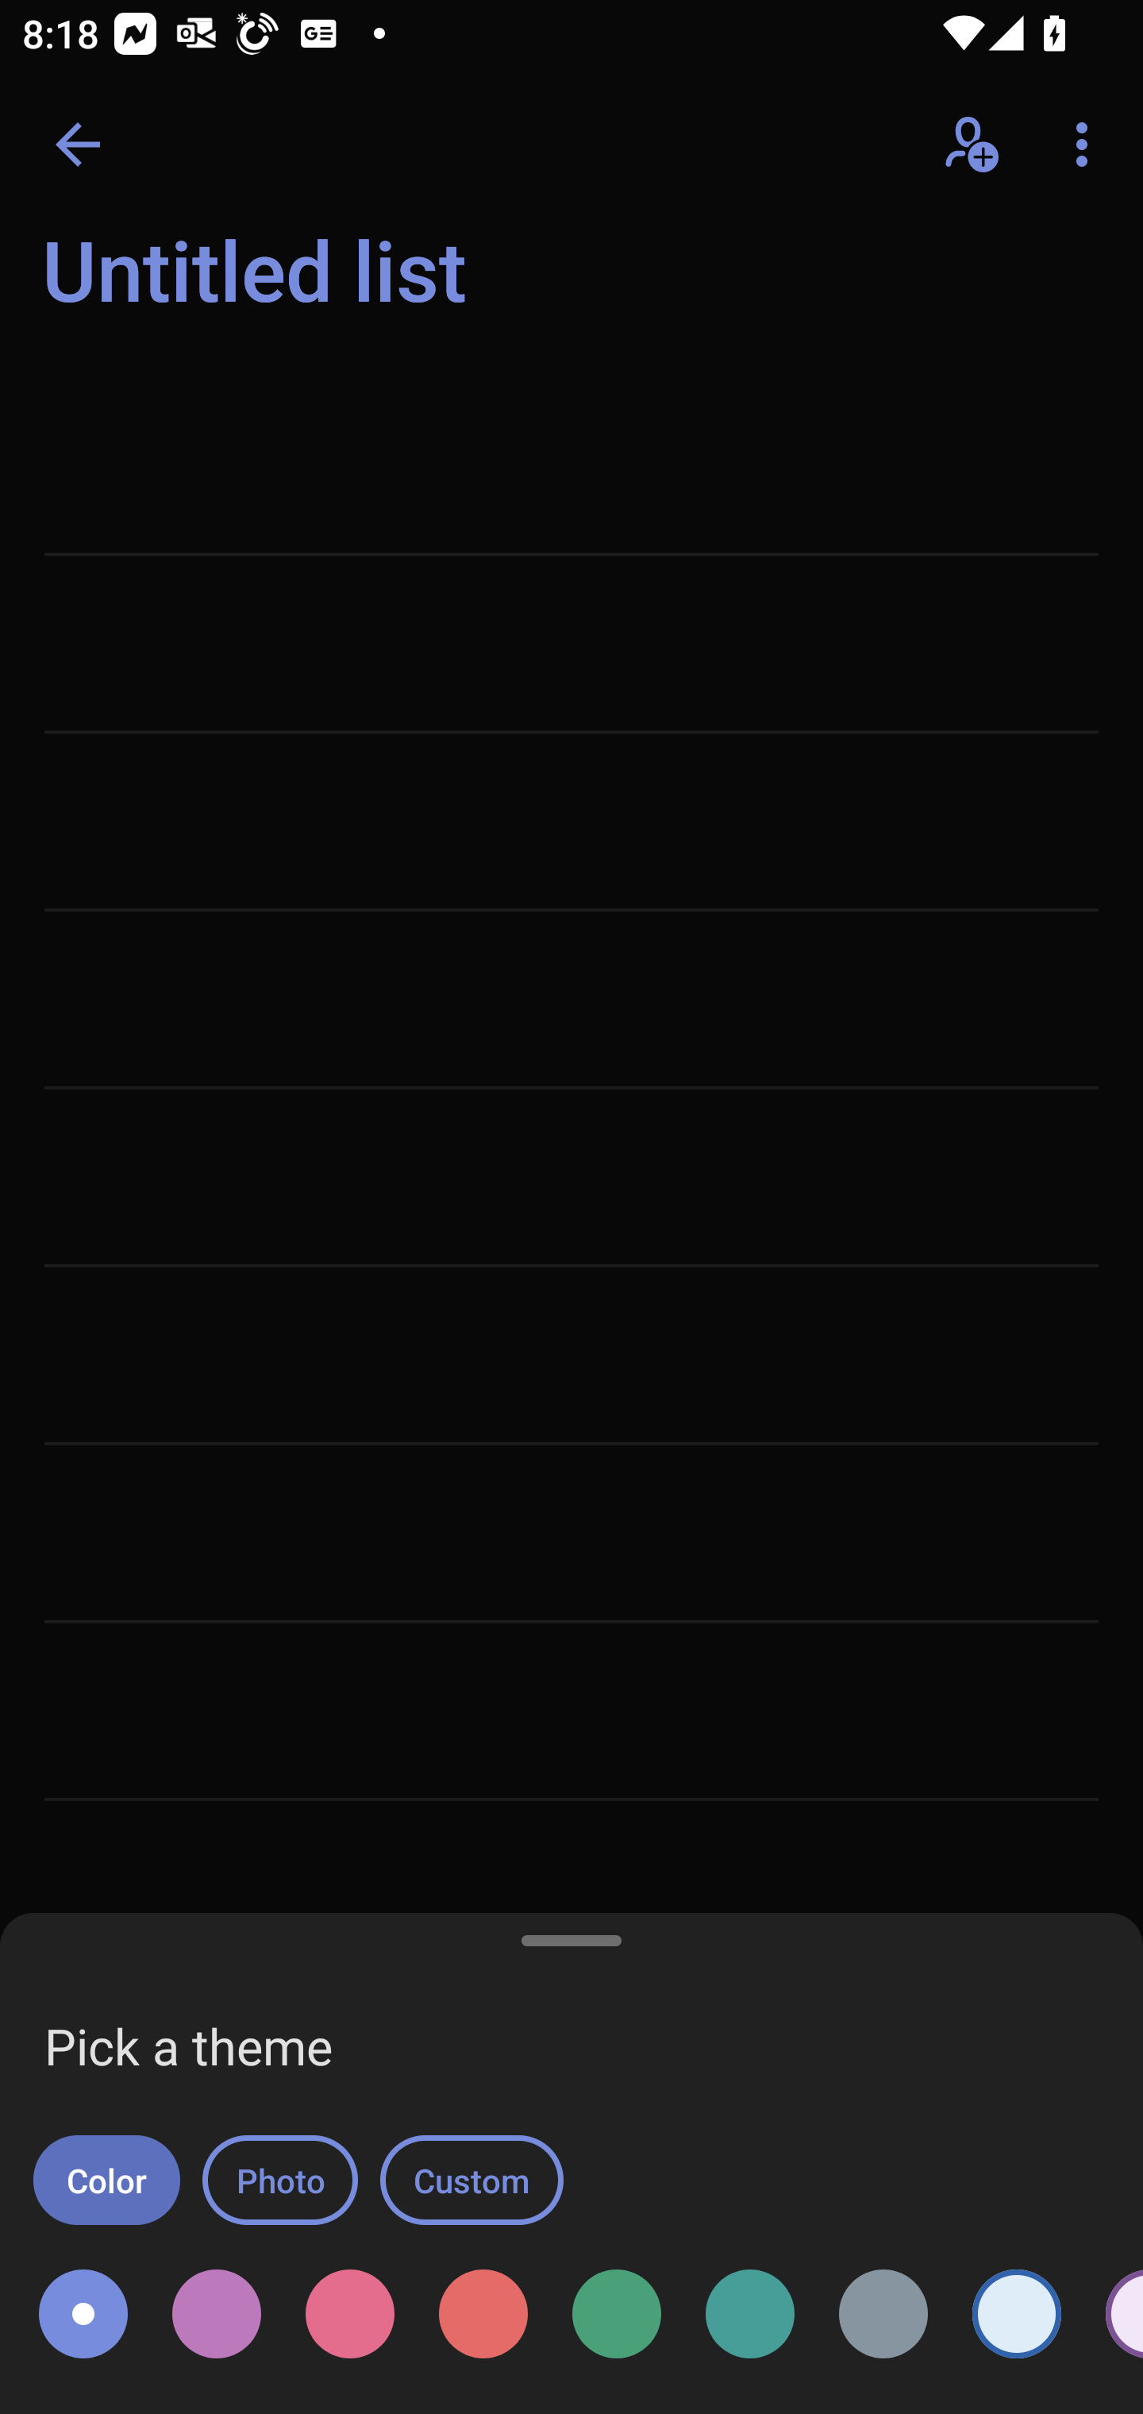 This screenshot has height=2414, width=1143. I want to click on Custom Custom category, so click(471, 2181).